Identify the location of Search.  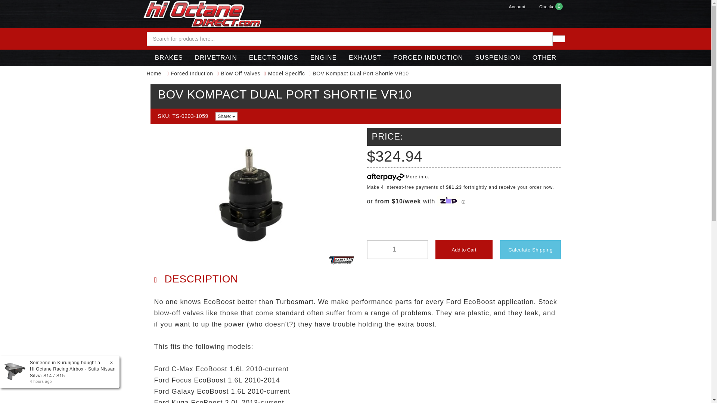
(558, 39).